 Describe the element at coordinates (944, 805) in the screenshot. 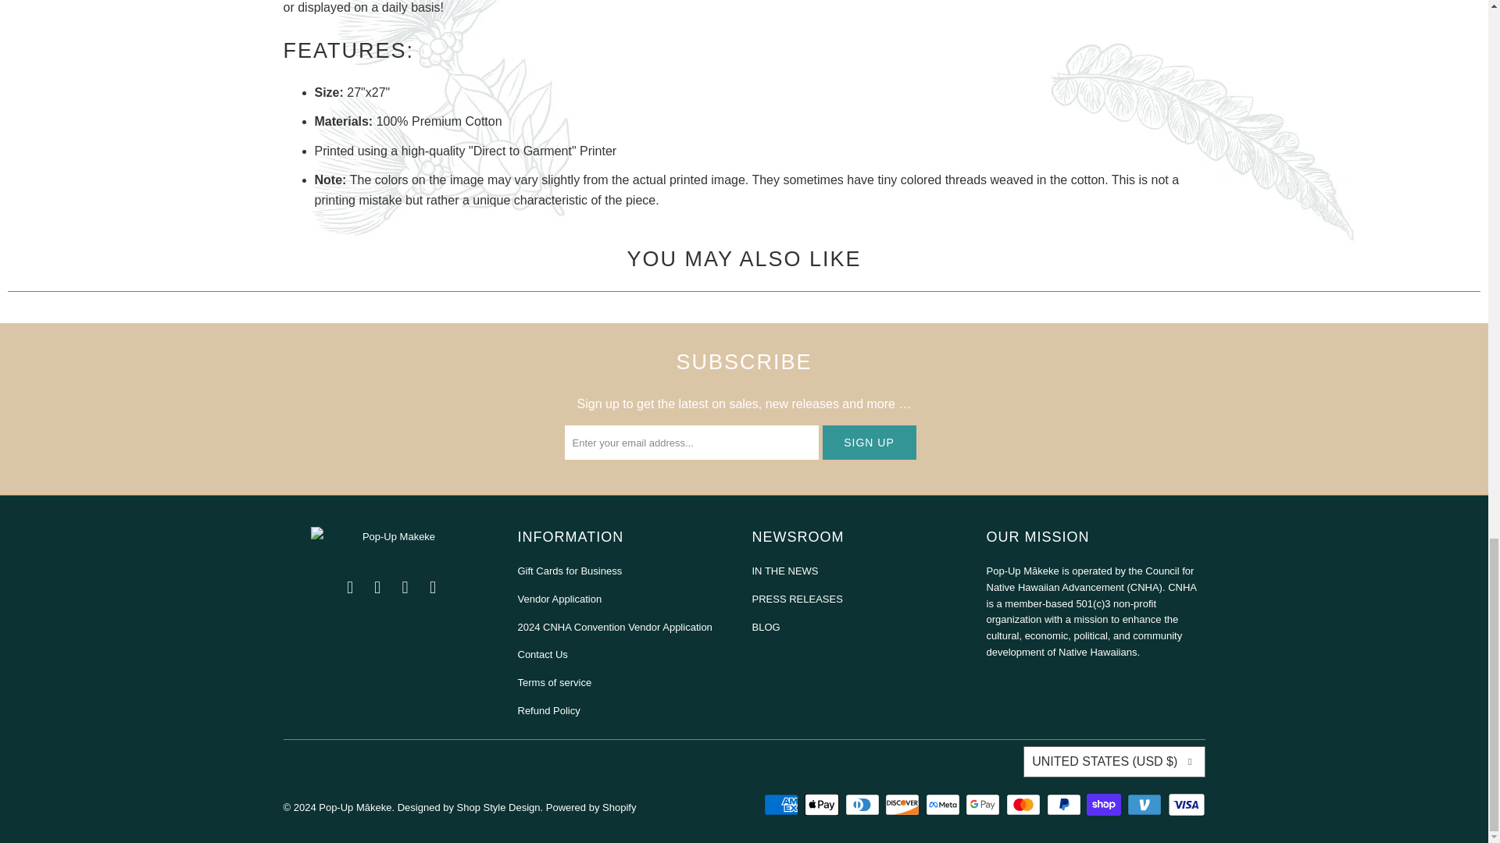

I see `Meta Pay` at that location.